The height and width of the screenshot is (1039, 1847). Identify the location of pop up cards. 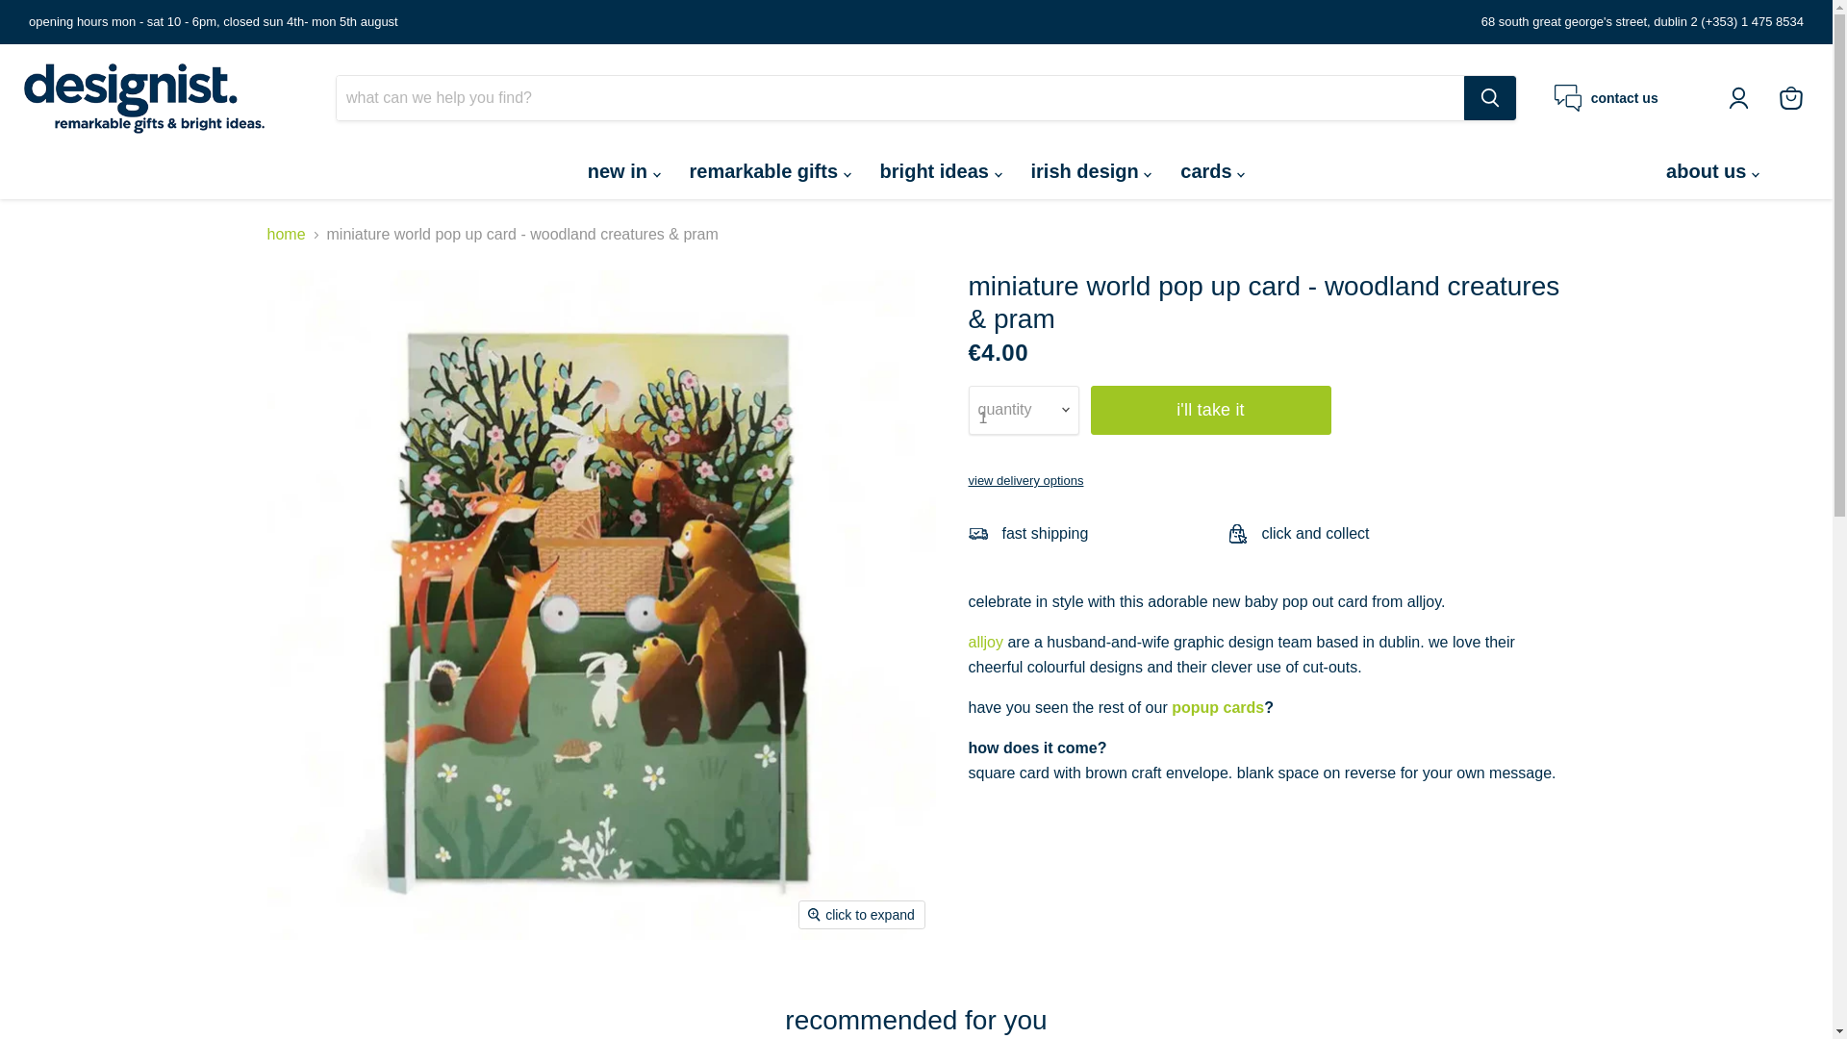
(1215, 707).